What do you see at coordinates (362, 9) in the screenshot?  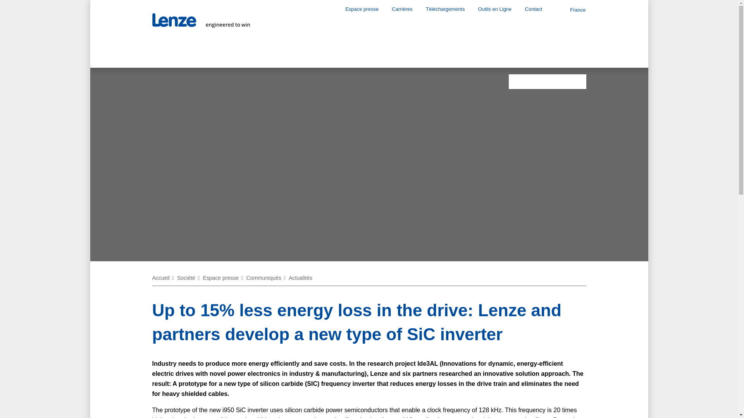 I see `Espace presse` at bounding box center [362, 9].